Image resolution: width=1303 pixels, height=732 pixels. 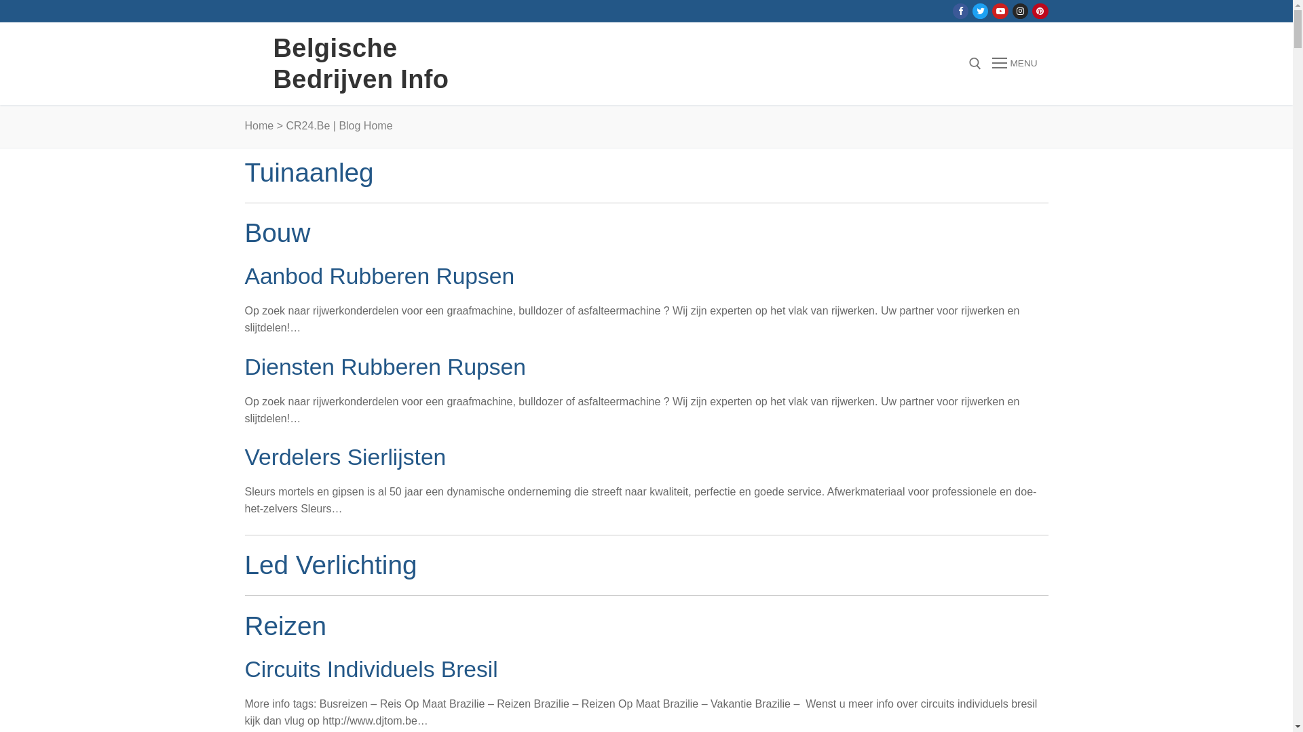 I want to click on Twitter, so click(x=980, y=11).